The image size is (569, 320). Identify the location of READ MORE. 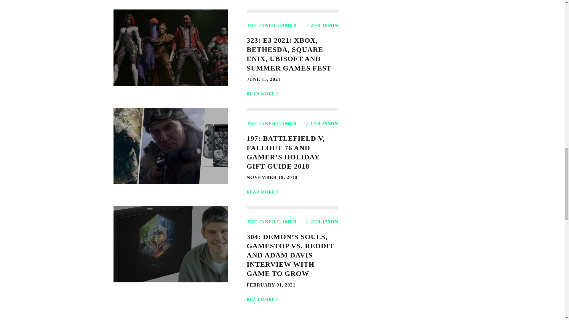
(263, 188).